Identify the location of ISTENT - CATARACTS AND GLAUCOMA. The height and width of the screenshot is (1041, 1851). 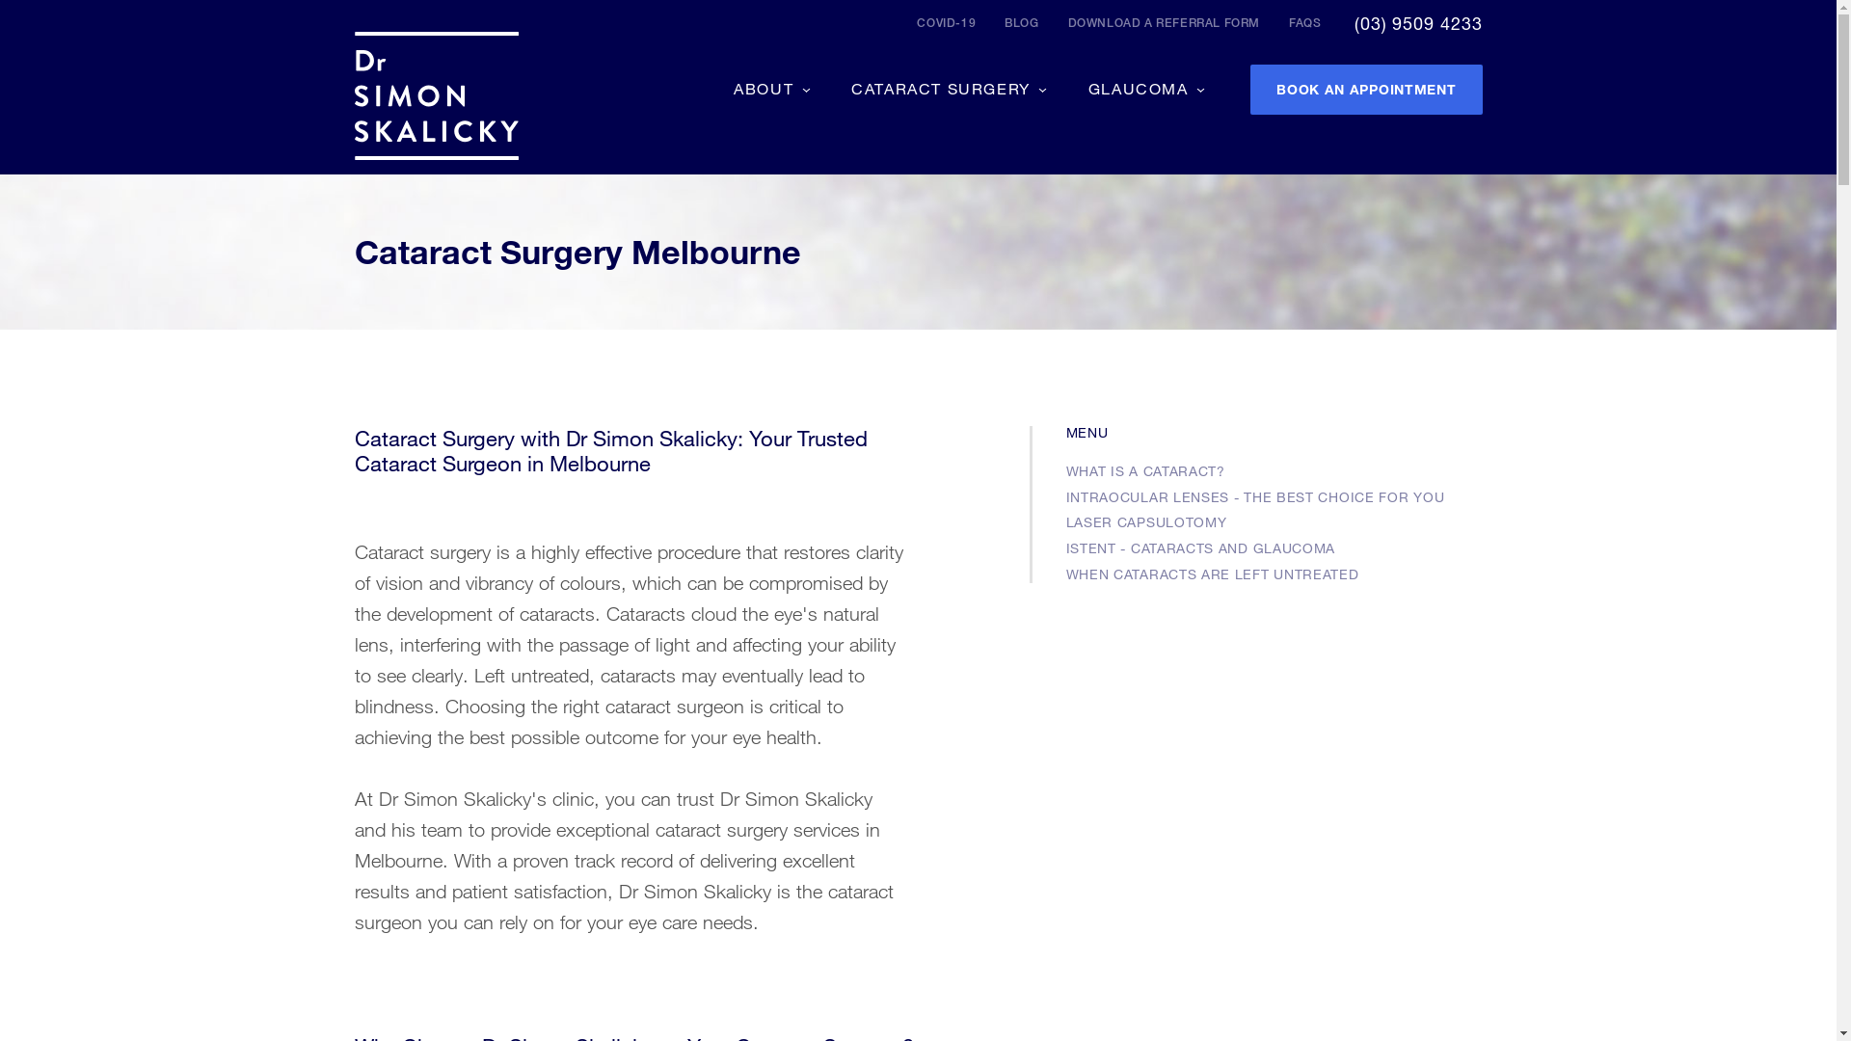
(1201, 547).